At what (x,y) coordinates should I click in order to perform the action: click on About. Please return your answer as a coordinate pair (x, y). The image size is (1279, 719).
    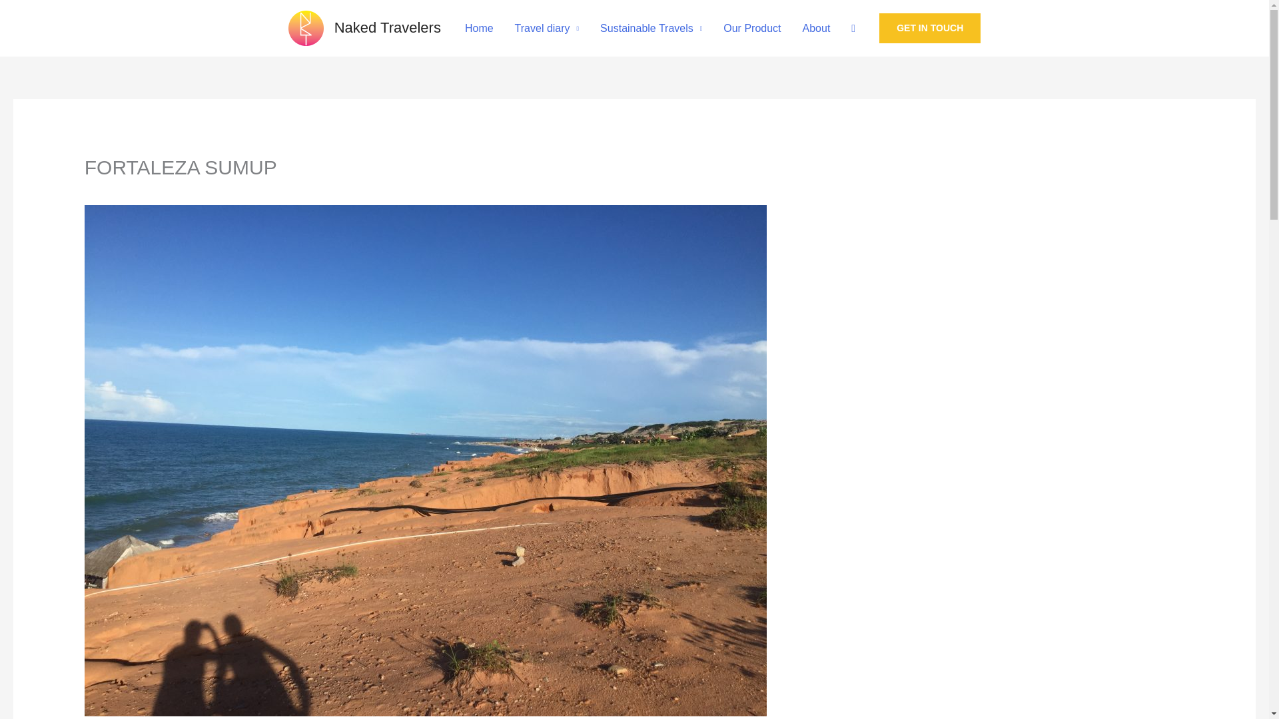
    Looking at the image, I should click on (817, 28).